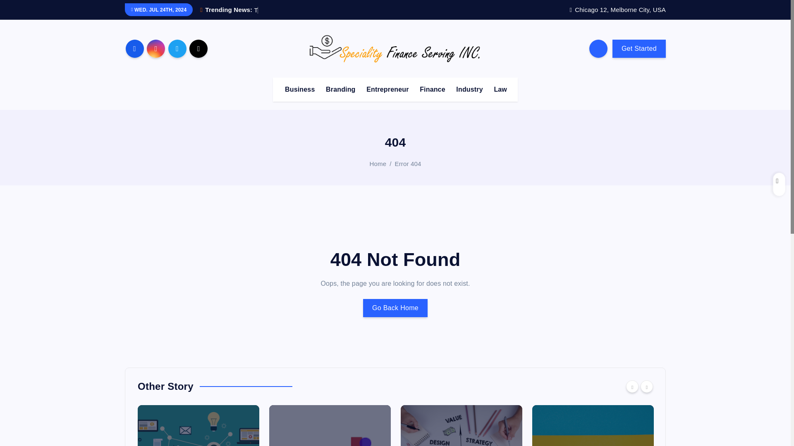 This screenshot has width=794, height=446. Describe the element at coordinates (639, 49) in the screenshot. I see `Get Started` at that location.